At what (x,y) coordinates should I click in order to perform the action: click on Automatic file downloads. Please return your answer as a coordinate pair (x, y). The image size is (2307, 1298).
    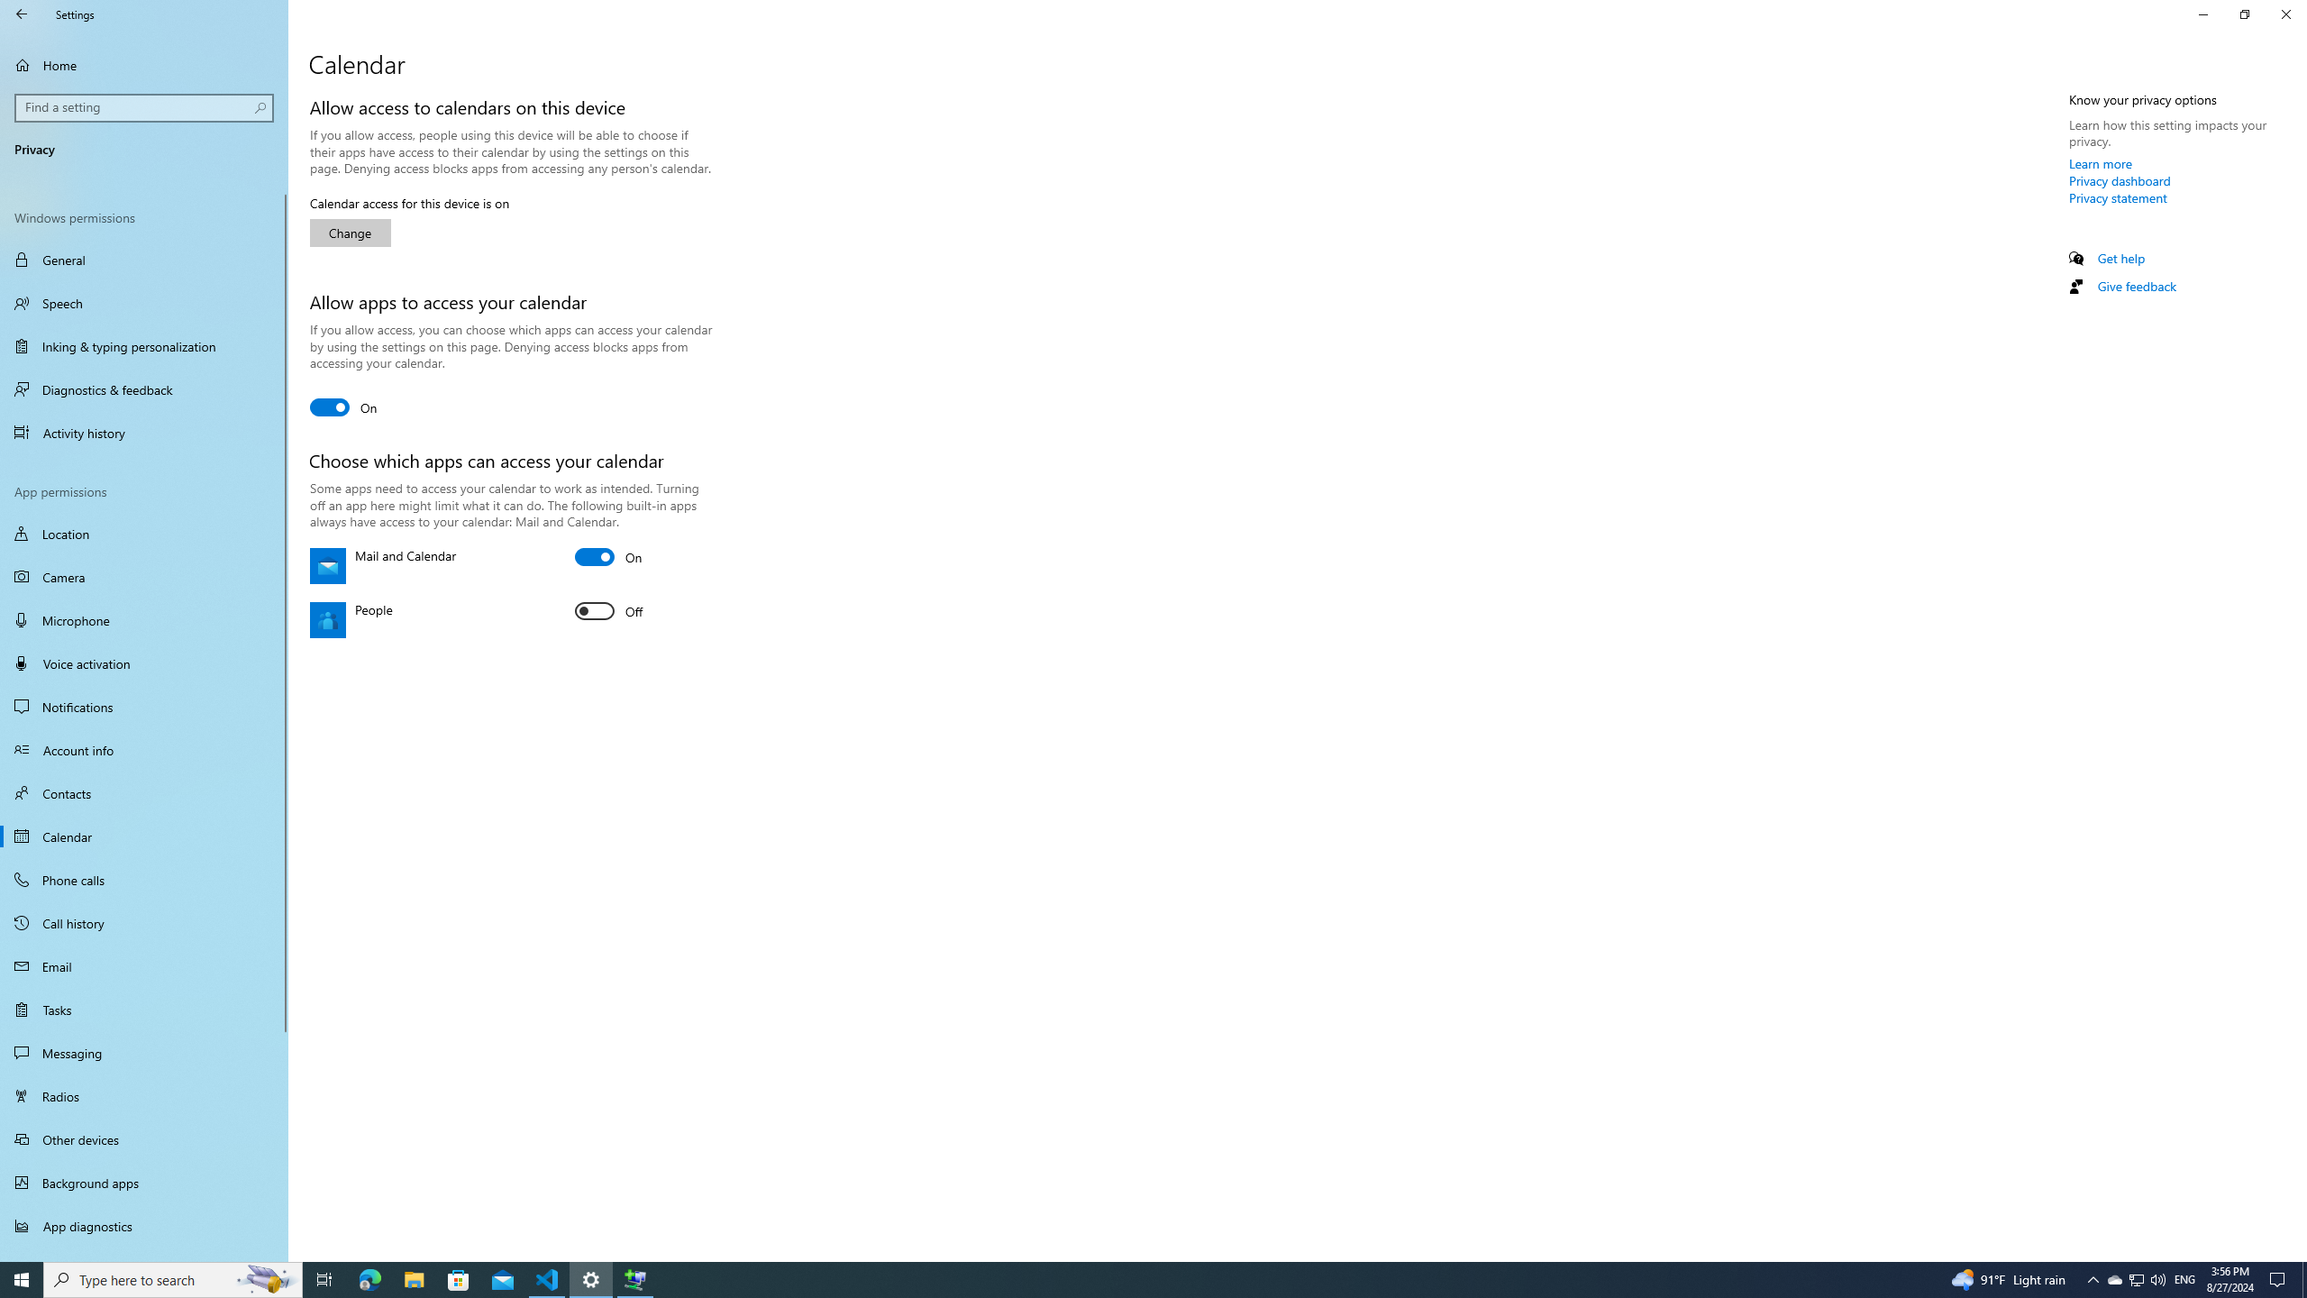
    Looking at the image, I should click on (144, 1254).